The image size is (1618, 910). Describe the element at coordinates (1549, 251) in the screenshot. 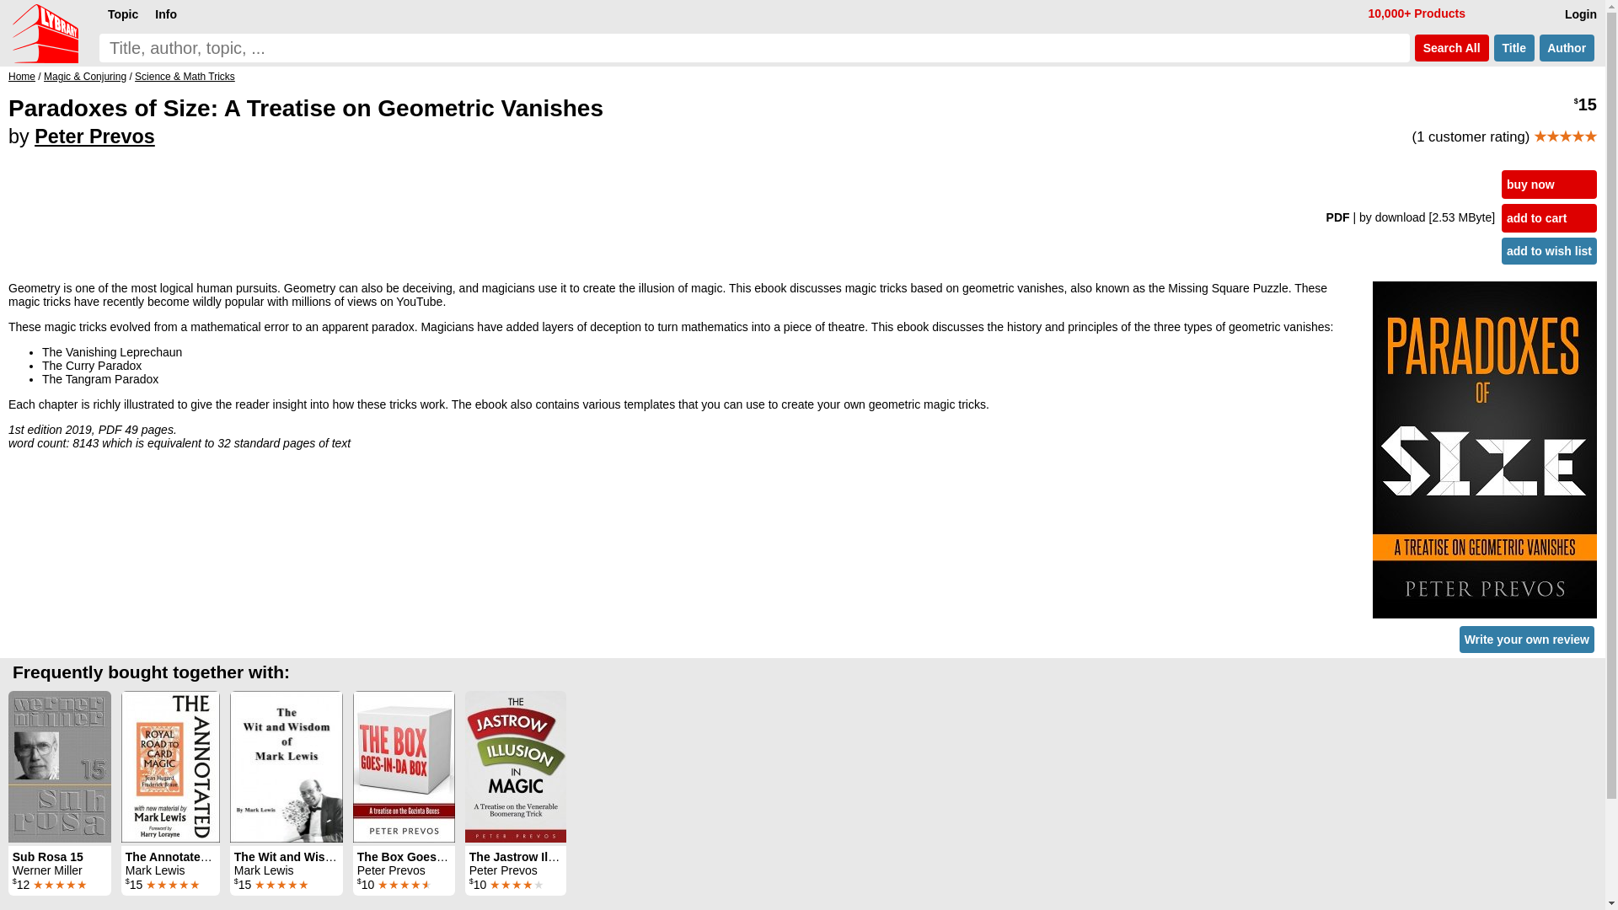

I see `add to wish list` at that location.